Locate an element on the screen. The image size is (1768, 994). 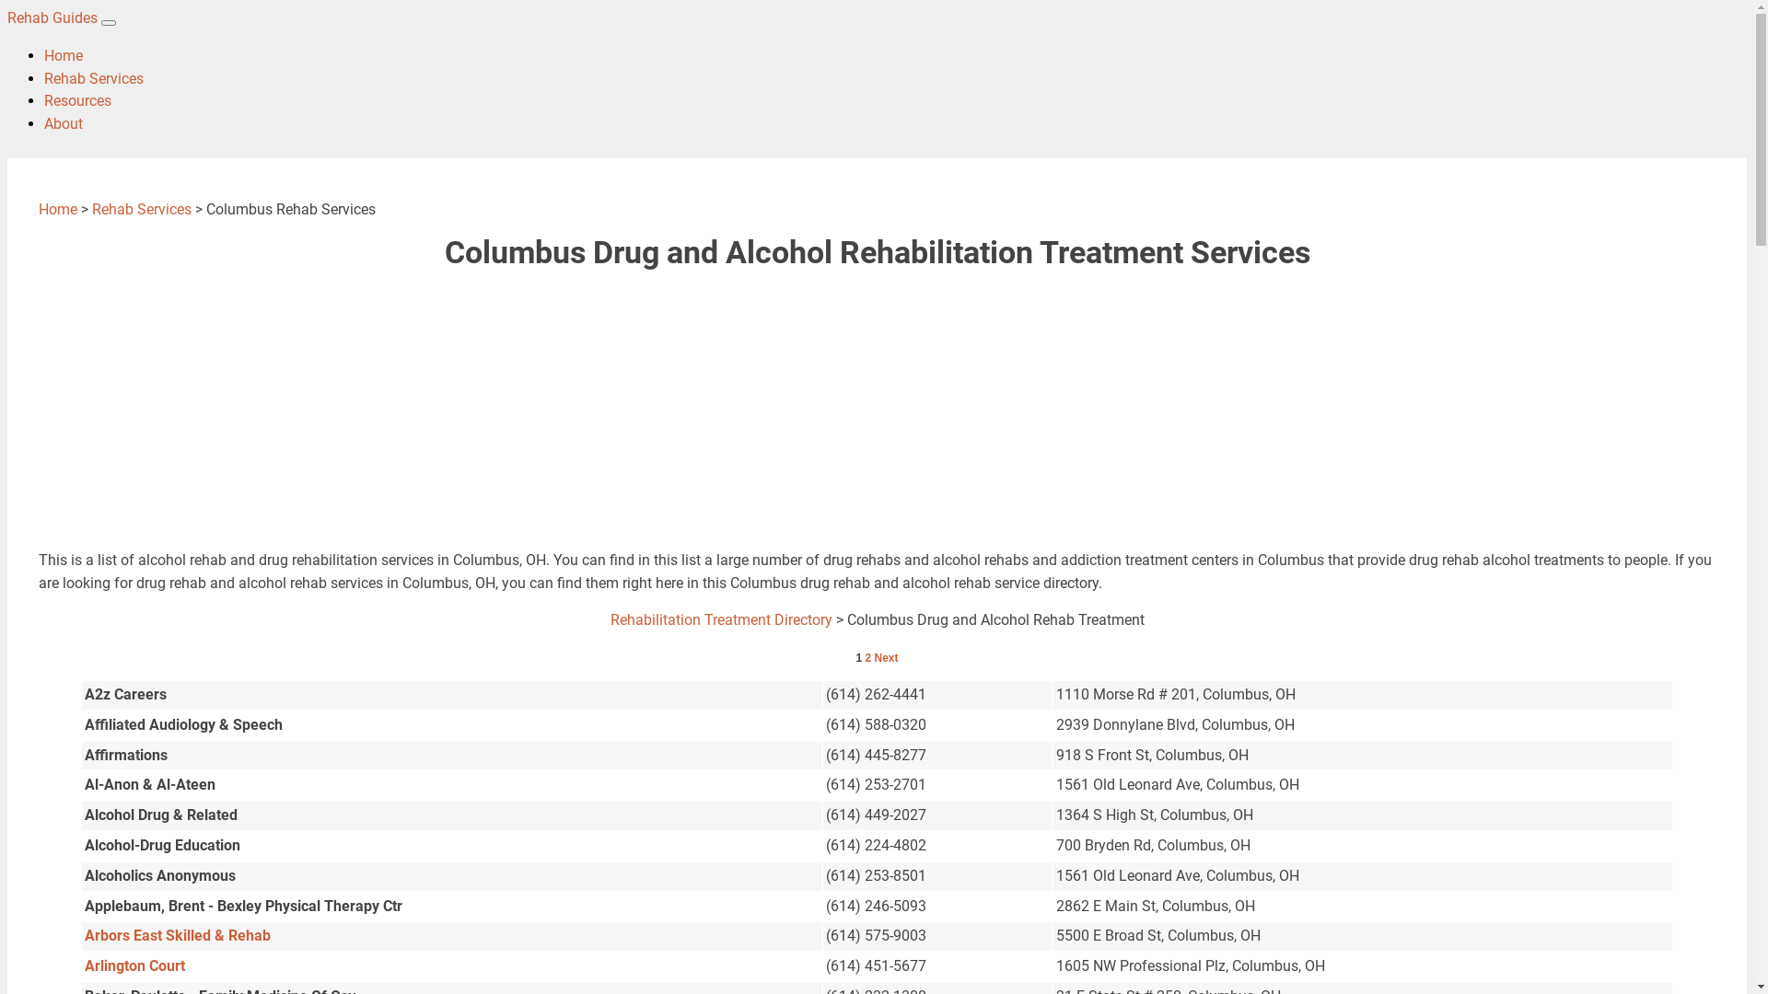
Rehab Services is located at coordinates (142, 210).